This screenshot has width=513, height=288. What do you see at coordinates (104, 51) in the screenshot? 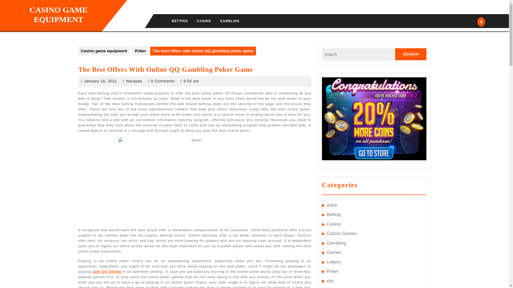
I see `Casino game equipment` at bounding box center [104, 51].